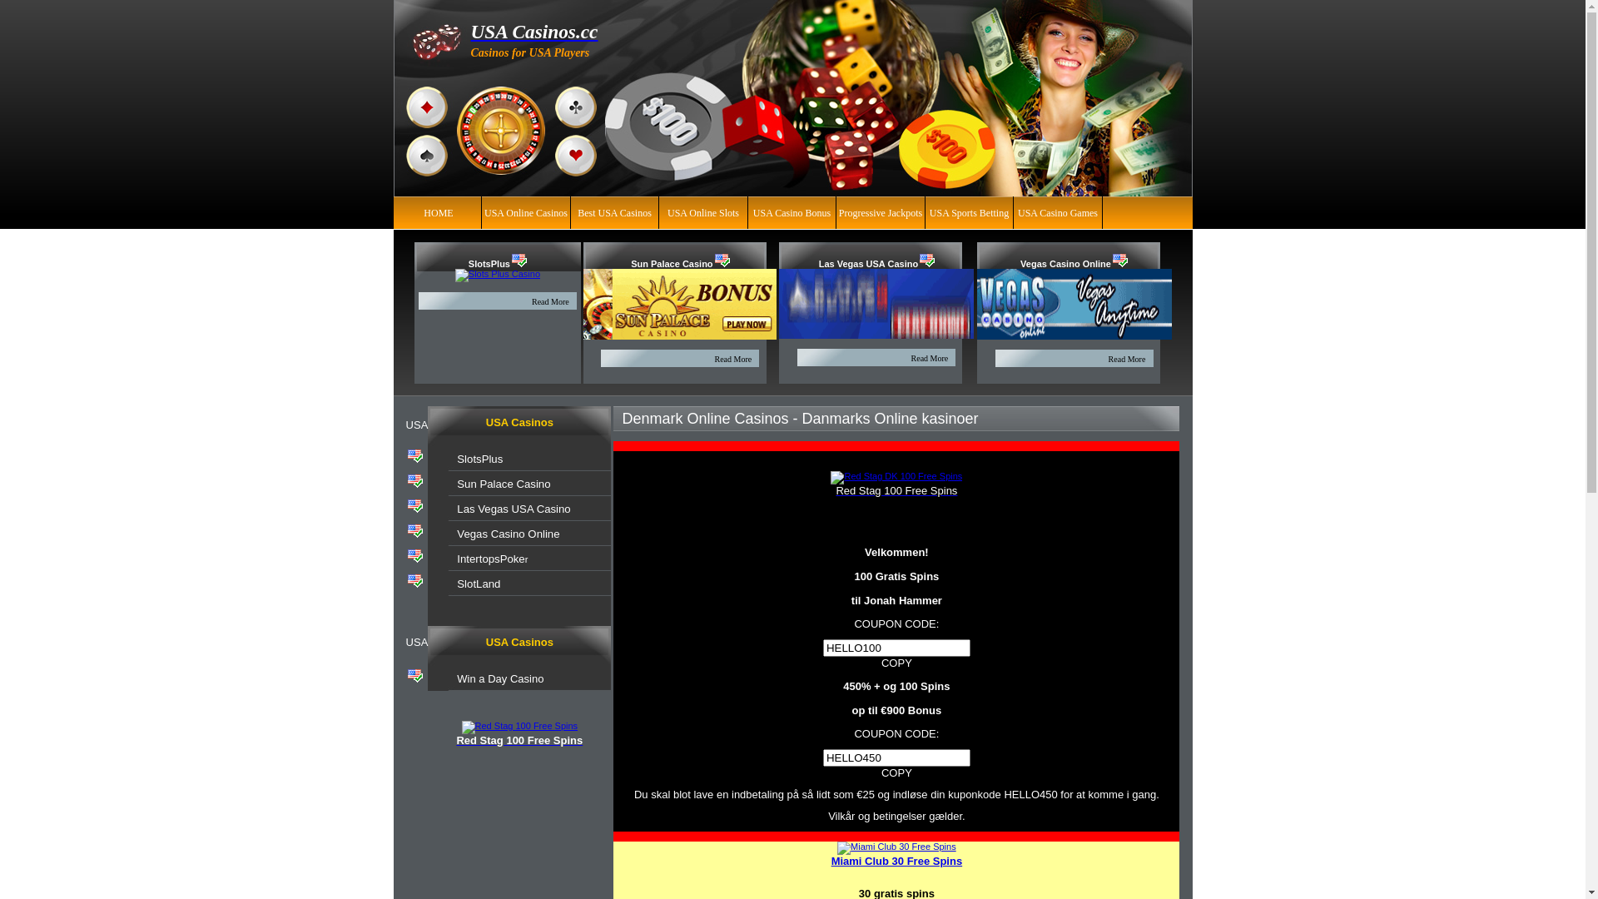 This screenshot has width=1598, height=899. What do you see at coordinates (514, 509) in the screenshot?
I see `Las Vegas USA Casino` at bounding box center [514, 509].